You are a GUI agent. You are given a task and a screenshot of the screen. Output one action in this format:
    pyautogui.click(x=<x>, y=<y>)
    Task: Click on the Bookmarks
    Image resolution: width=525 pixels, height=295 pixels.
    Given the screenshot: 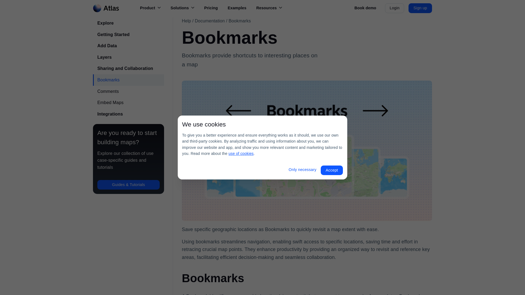 What is the action you would take?
    pyautogui.click(x=128, y=80)
    